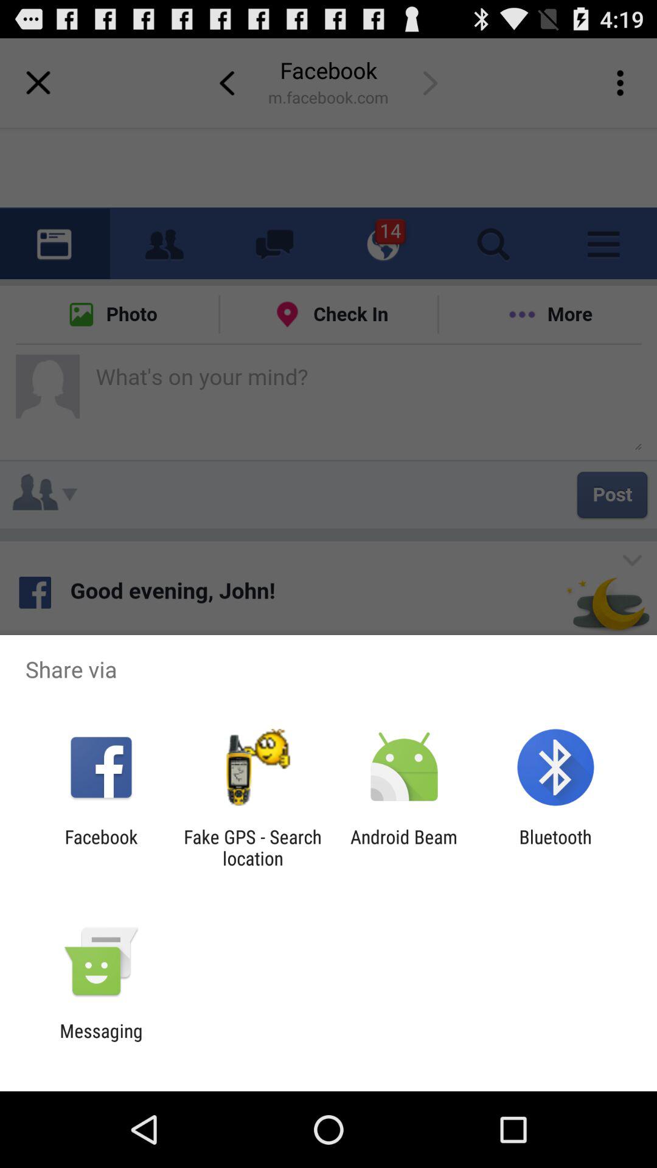  Describe the element at coordinates (252, 847) in the screenshot. I see `open icon to the right of the facebook app` at that location.